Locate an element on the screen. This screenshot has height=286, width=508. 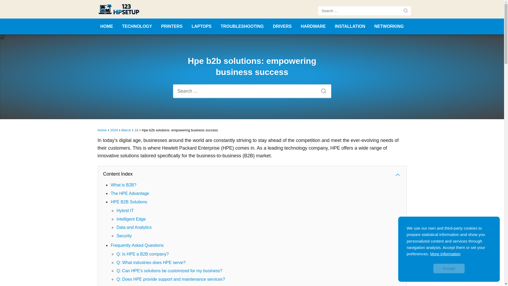
18 is located at coordinates (136, 130).